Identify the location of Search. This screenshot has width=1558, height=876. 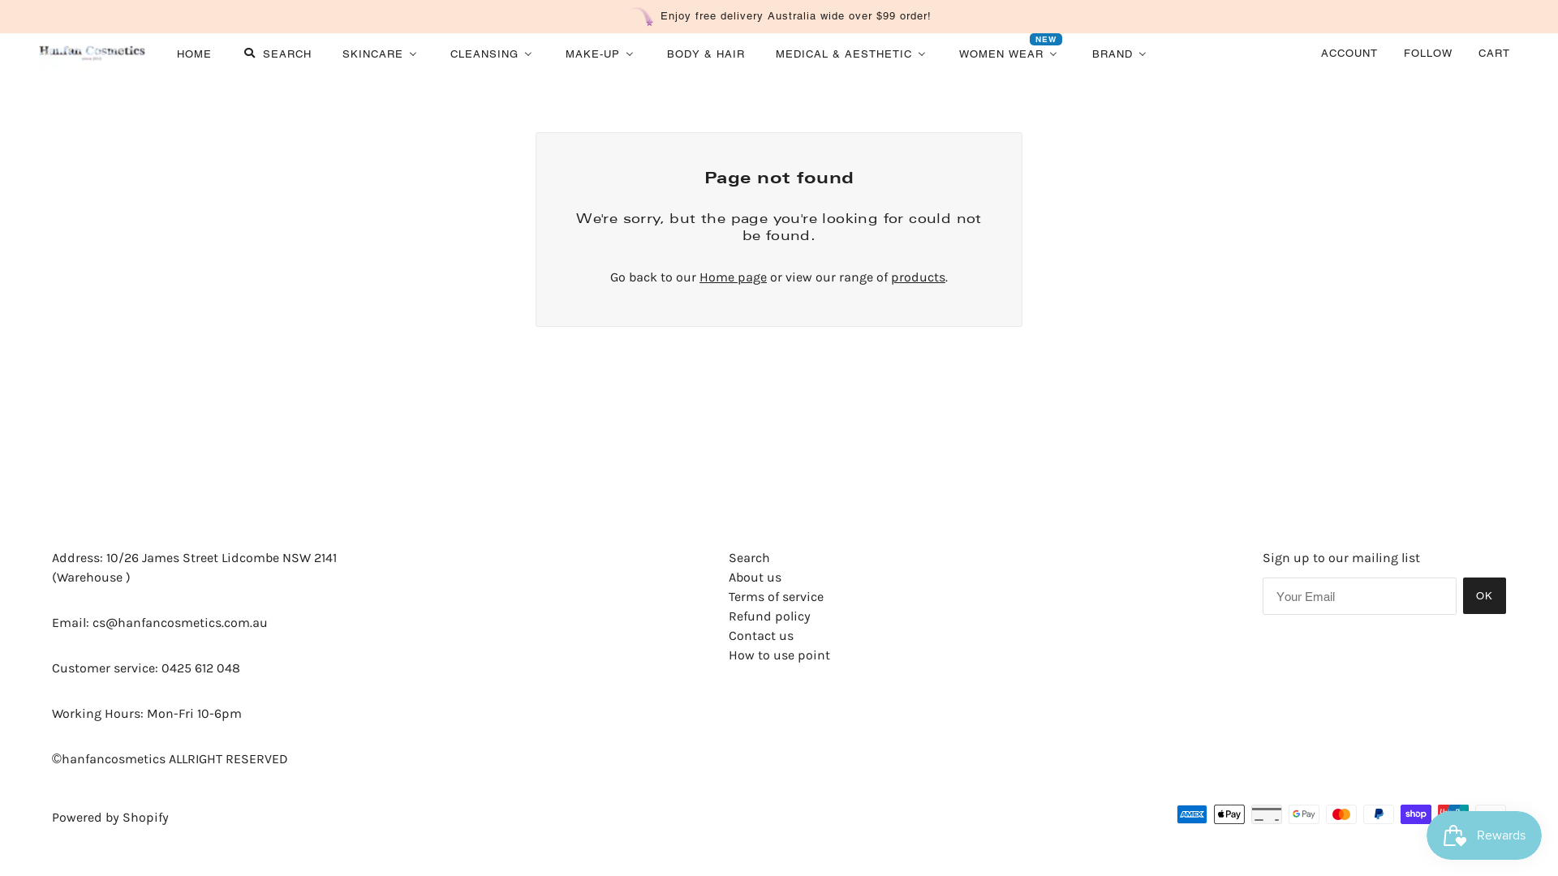
(750, 558).